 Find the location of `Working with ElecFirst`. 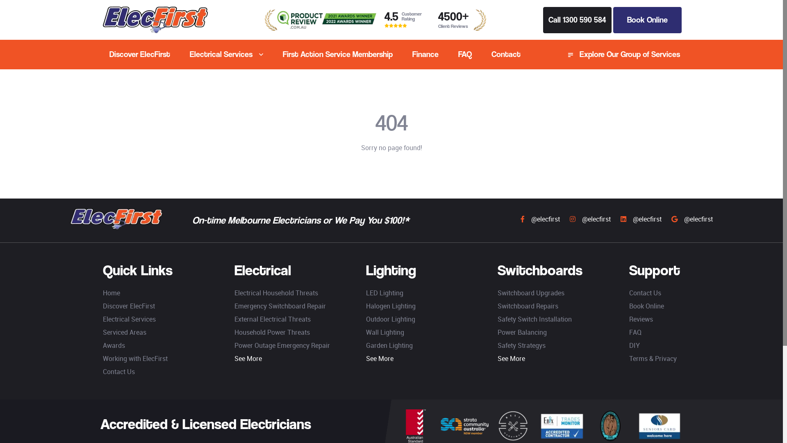

Working with ElecFirst is located at coordinates (135, 359).